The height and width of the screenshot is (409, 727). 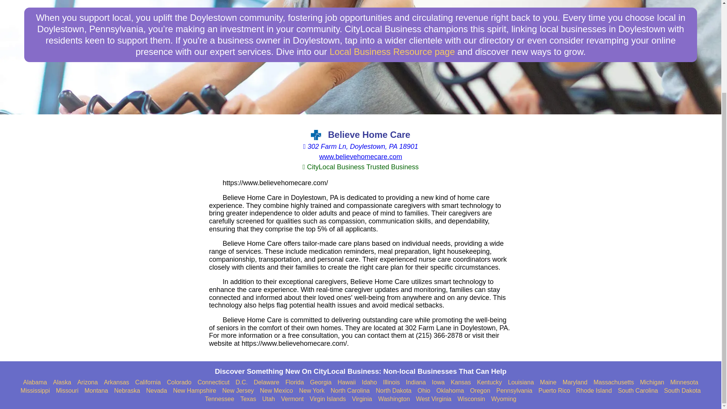 I want to click on Find Businesses in Delaware, so click(x=267, y=382).